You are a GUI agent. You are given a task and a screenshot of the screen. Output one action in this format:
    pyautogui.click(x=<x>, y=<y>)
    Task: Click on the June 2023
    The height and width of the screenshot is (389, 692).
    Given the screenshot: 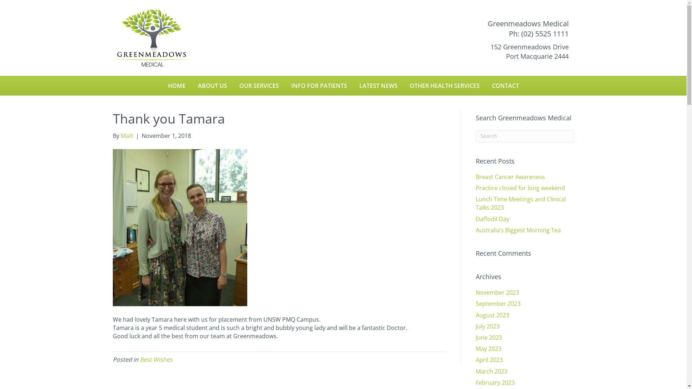 What is the action you would take?
    pyautogui.click(x=489, y=337)
    